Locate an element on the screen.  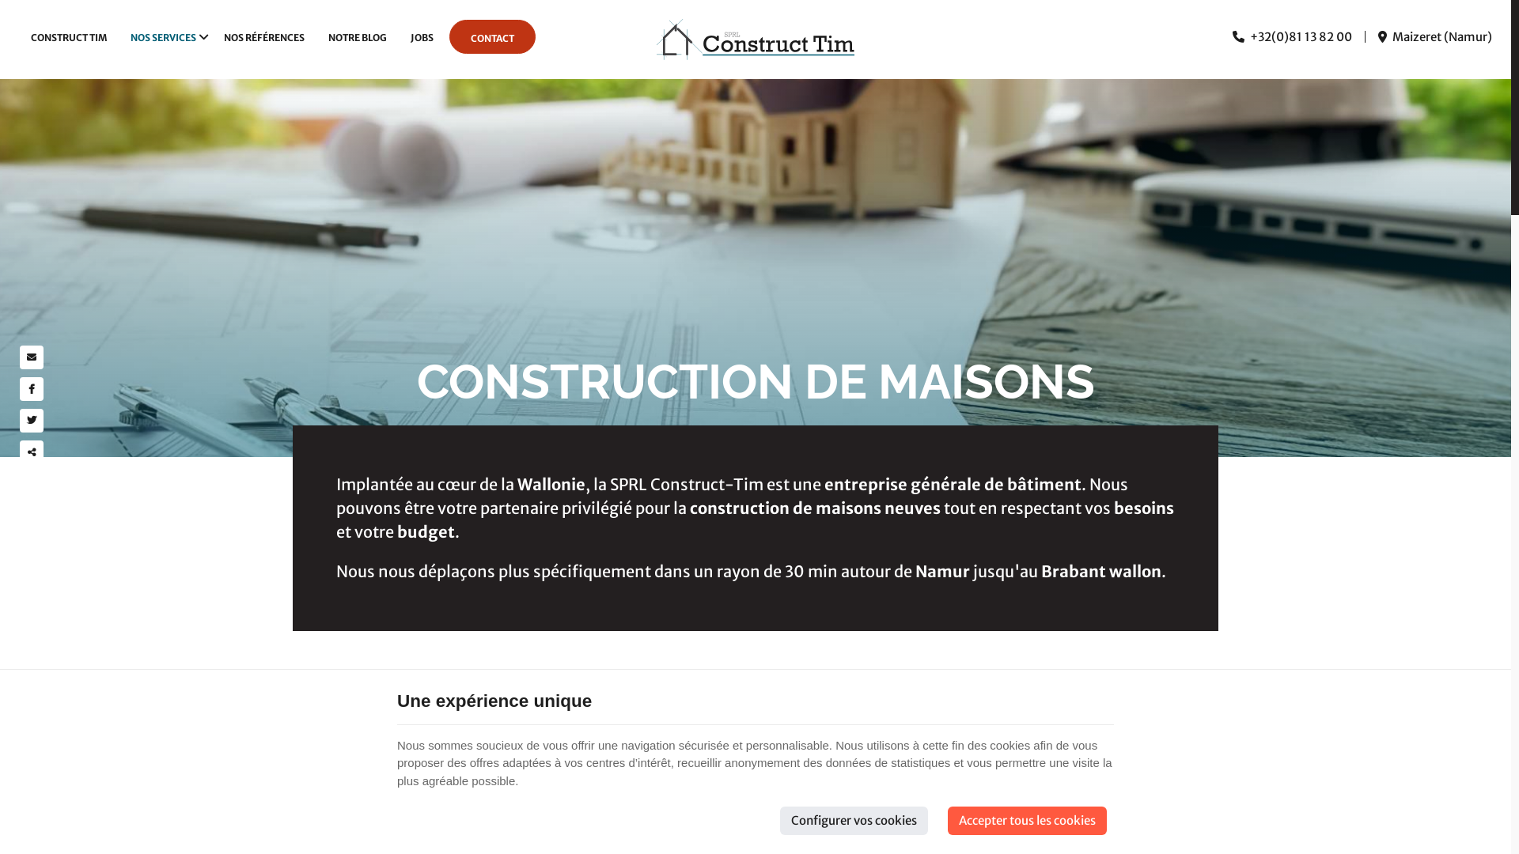
NOS SERVICES is located at coordinates (165, 38).